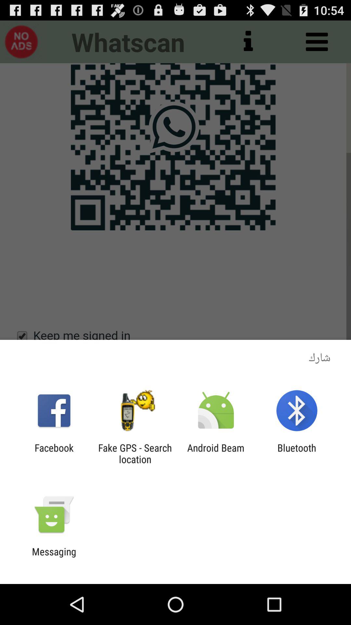 The height and width of the screenshot is (625, 351). What do you see at coordinates (54, 453) in the screenshot?
I see `press the item to the left of the fake gps search item` at bounding box center [54, 453].